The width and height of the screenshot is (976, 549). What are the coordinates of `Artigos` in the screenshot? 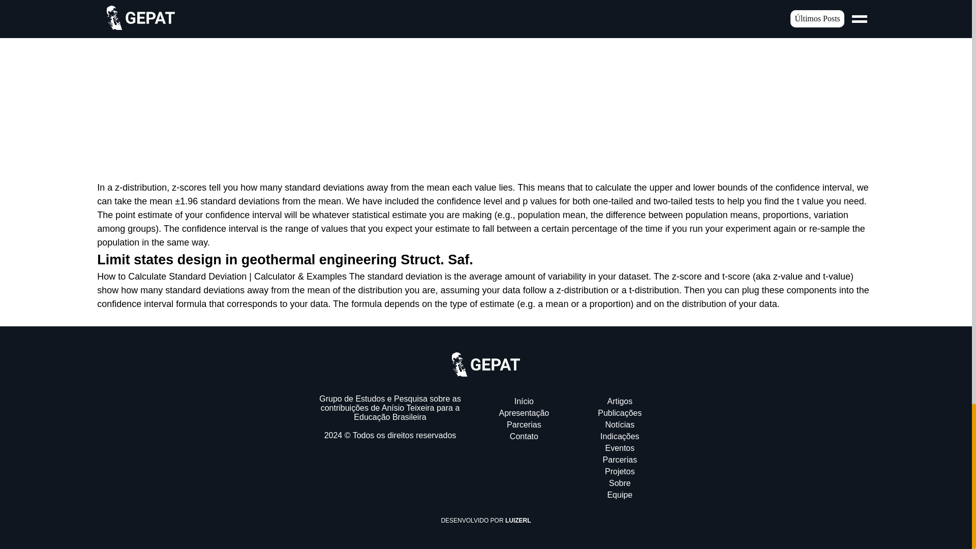 It's located at (620, 401).